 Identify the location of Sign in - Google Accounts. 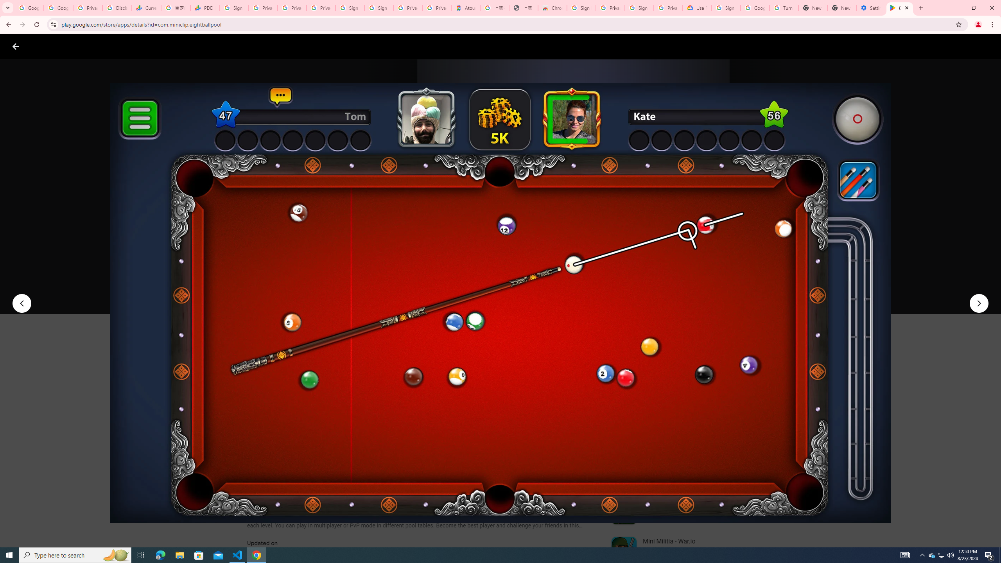
(350, 8).